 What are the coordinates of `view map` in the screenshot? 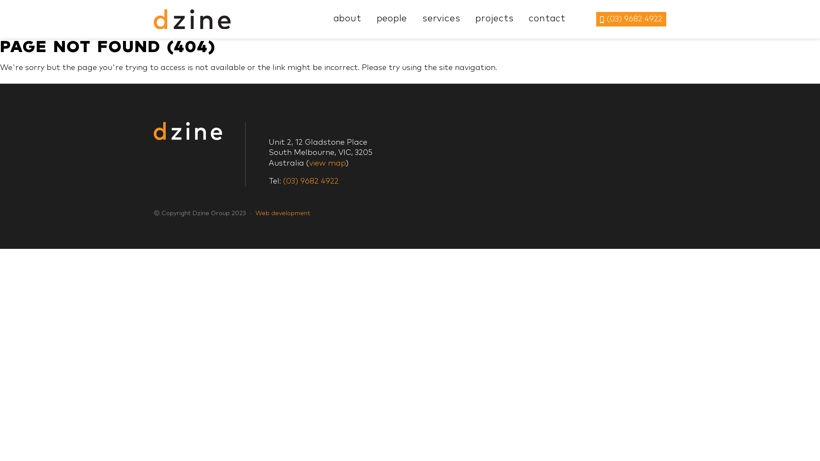 It's located at (327, 163).